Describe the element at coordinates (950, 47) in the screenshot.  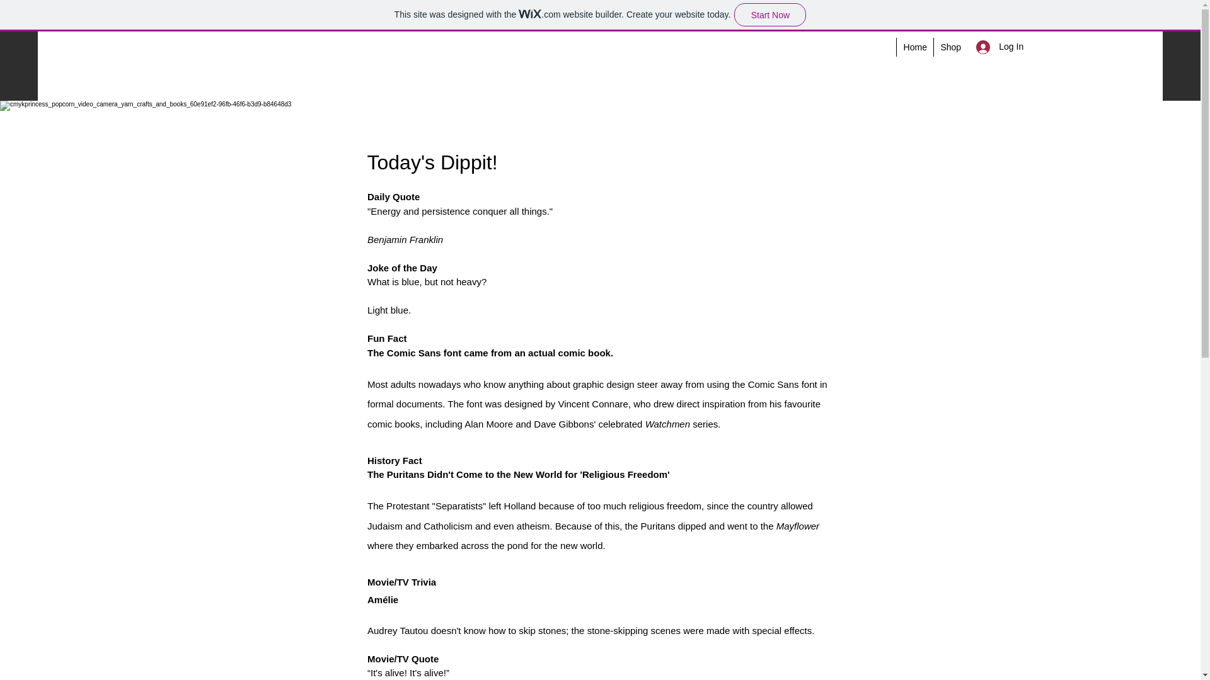
I see `Shop` at that location.